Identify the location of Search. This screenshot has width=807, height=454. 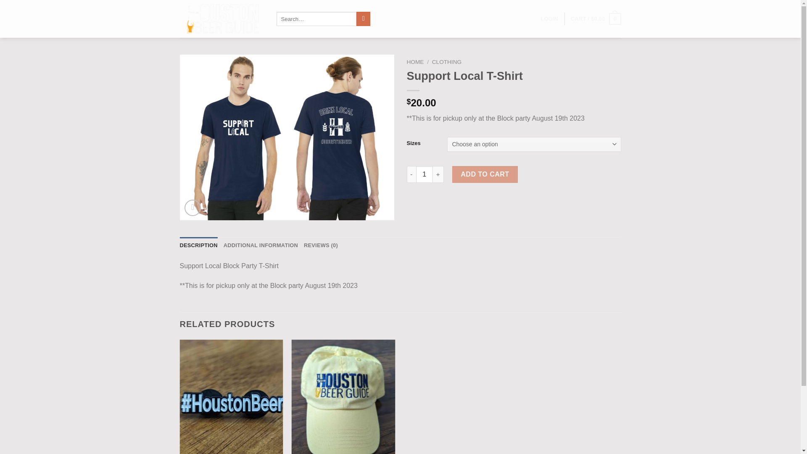
(363, 18).